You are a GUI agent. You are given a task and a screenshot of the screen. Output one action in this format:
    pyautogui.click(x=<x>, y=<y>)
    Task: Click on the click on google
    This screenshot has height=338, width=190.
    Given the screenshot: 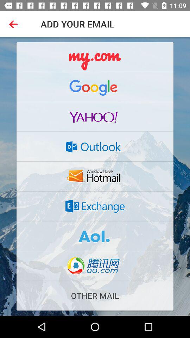 What is the action you would take?
    pyautogui.click(x=95, y=87)
    